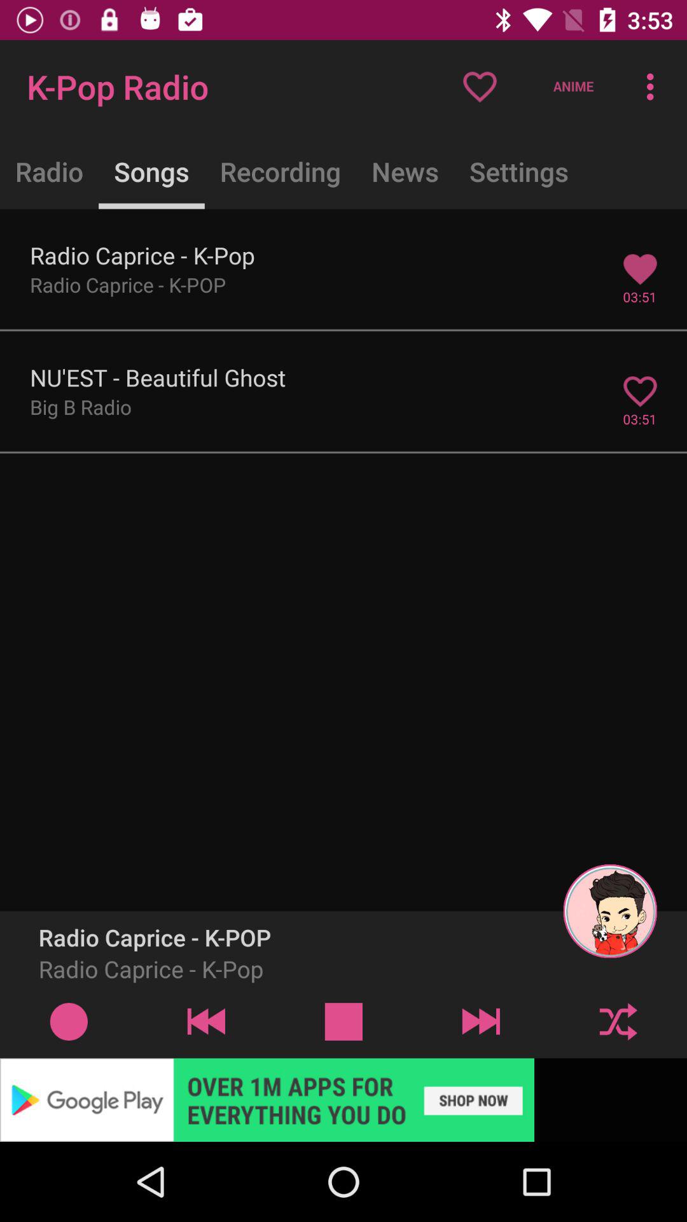  I want to click on select three vertical dots at top right corner, so click(654, 87).